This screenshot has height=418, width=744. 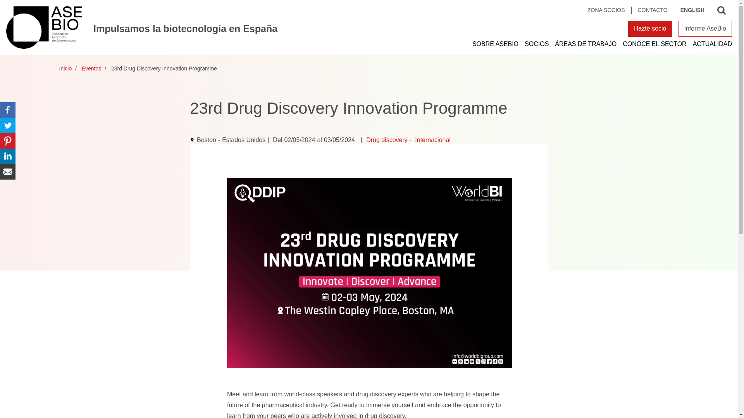 What do you see at coordinates (654, 44) in the screenshot?
I see `CONOCE EL SECTOR` at bounding box center [654, 44].